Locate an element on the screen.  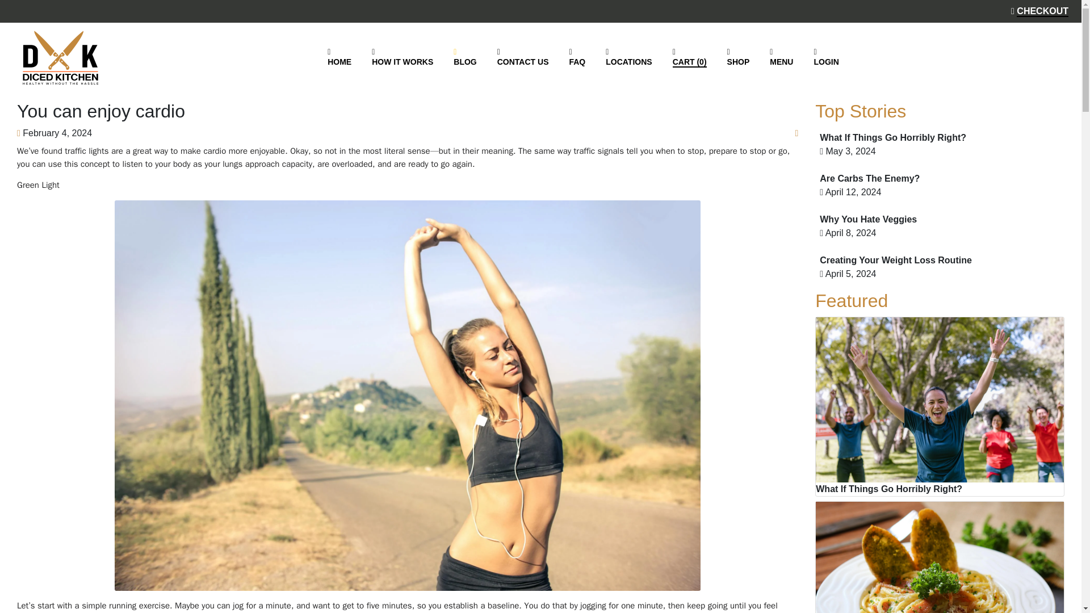
MENU is located at coordinates (781, 58).